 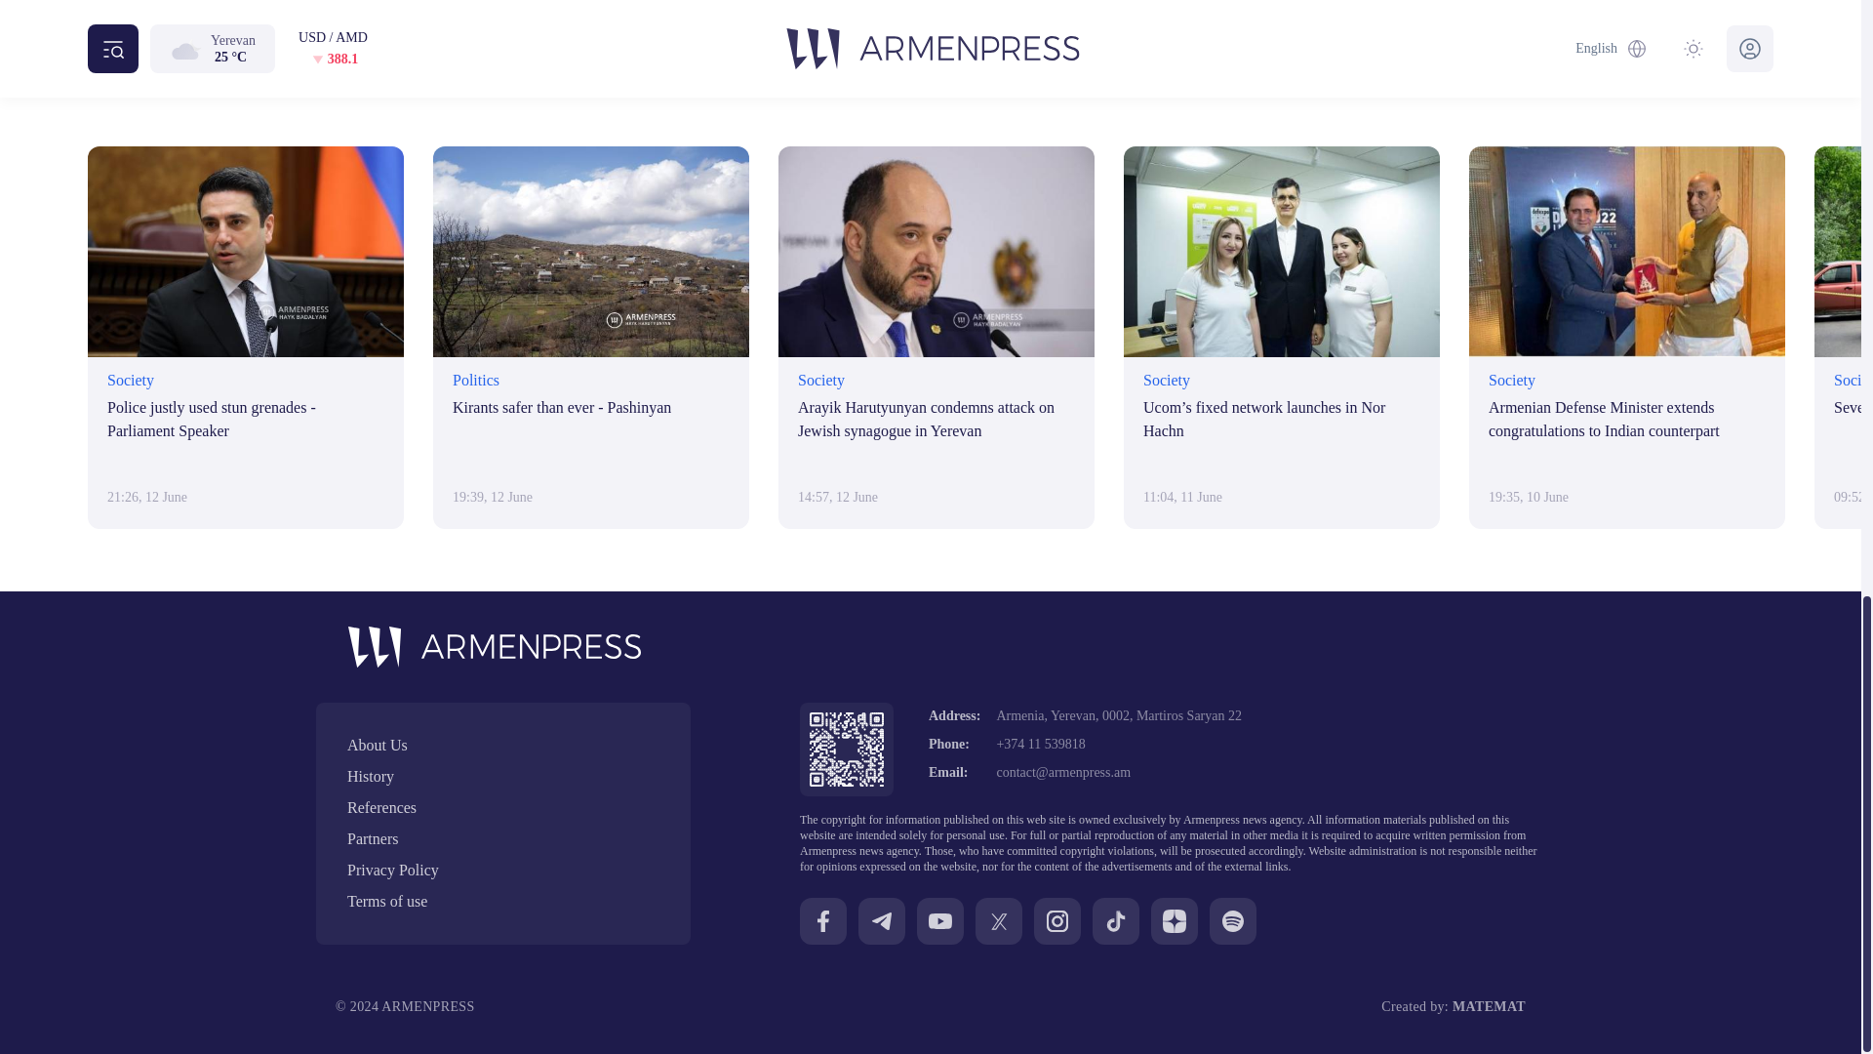 I want to click on Privacy Policy, so click(x=502, y=871).